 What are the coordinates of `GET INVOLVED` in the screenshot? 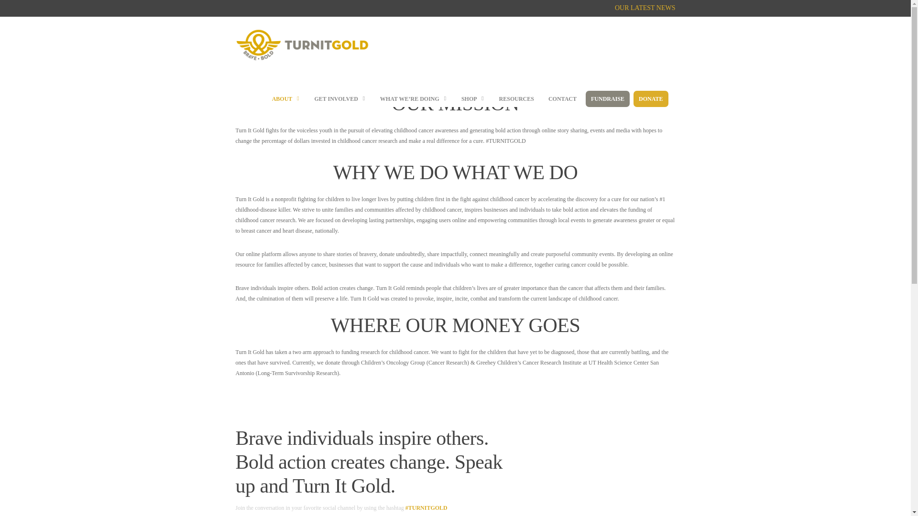 It's located at (339, 98).